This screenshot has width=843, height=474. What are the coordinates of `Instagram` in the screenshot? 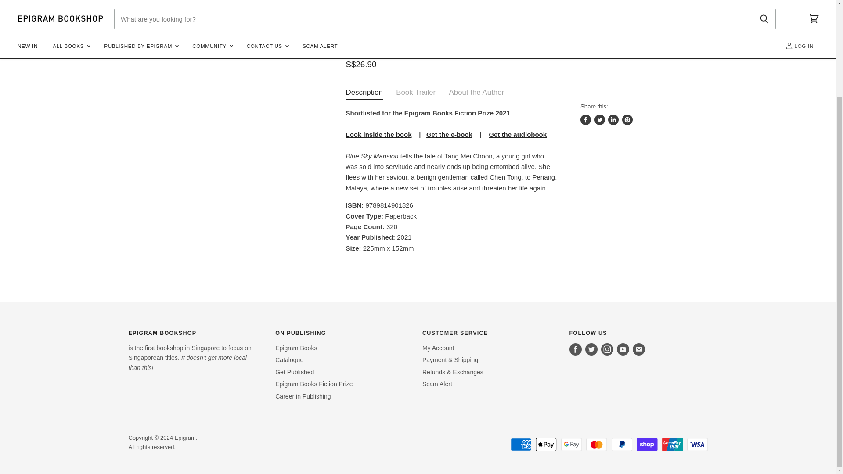 It's located at (607, 349).